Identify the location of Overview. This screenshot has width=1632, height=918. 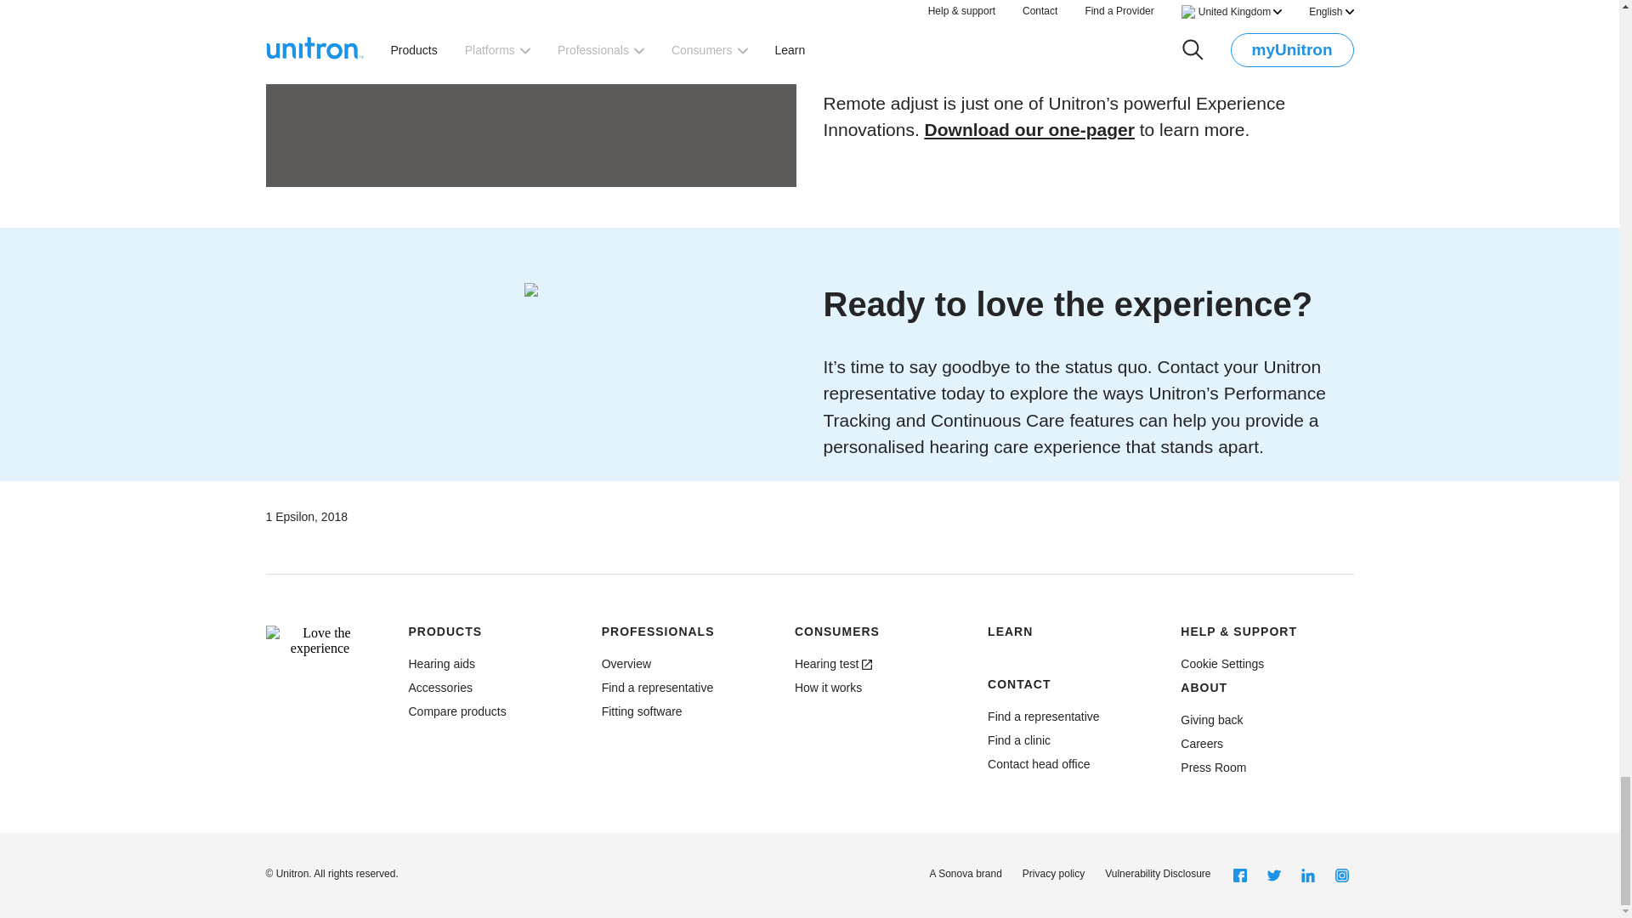
(833, 663).